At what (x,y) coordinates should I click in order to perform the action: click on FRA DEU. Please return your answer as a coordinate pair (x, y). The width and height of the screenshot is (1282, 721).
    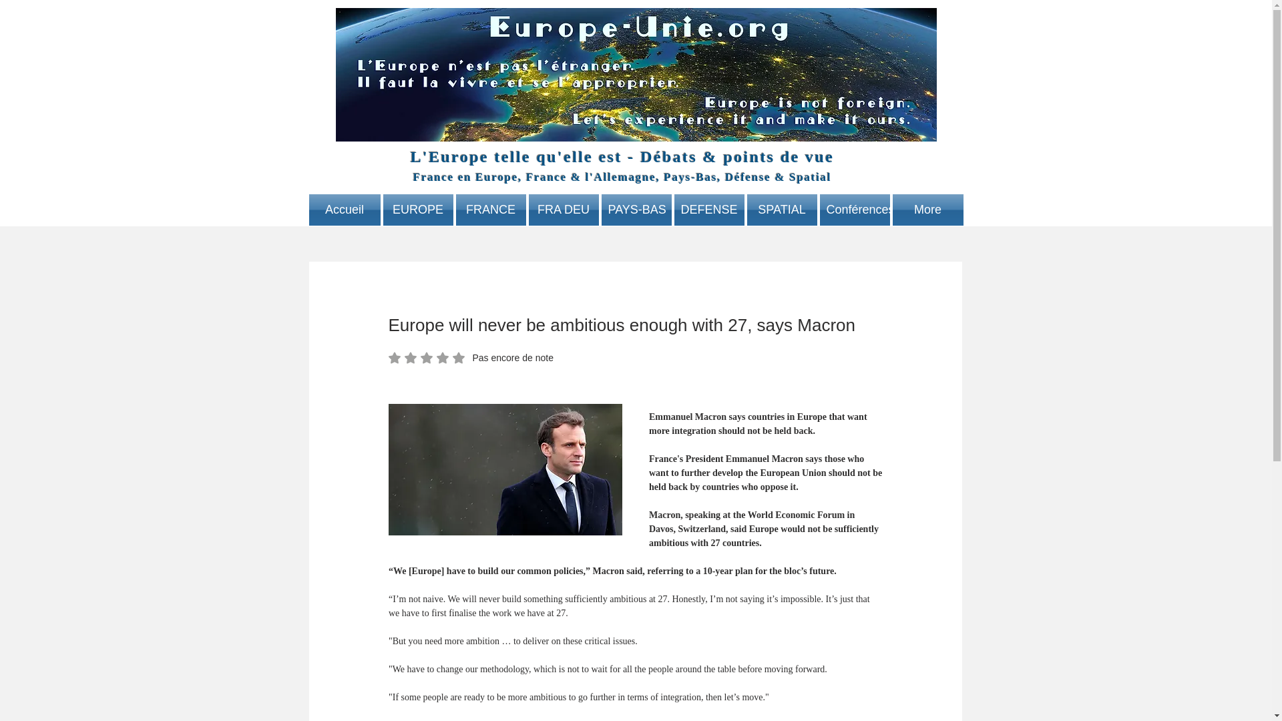
    Looking at the image, I should click on (564, 210).